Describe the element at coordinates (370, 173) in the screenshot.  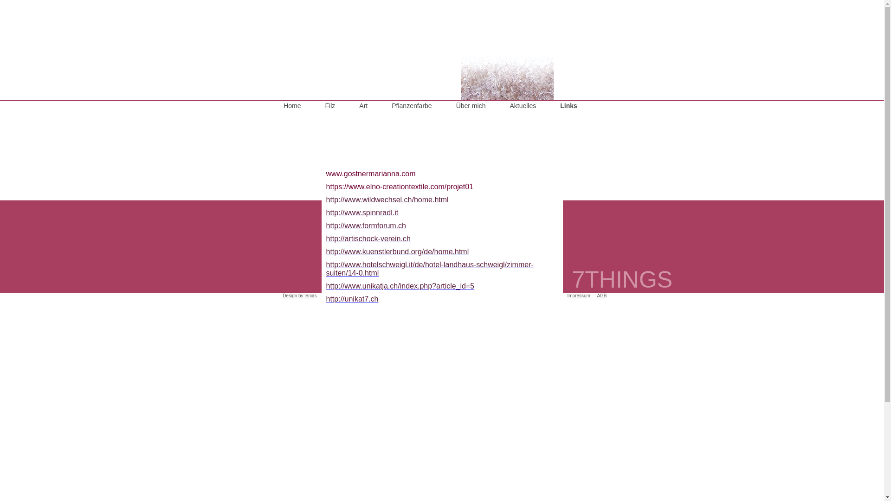
I see `www.gostnermarianna.com` at that location.